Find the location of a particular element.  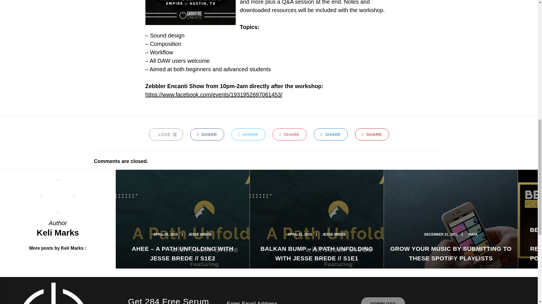

SHARE is located at coordinates (248, 134).